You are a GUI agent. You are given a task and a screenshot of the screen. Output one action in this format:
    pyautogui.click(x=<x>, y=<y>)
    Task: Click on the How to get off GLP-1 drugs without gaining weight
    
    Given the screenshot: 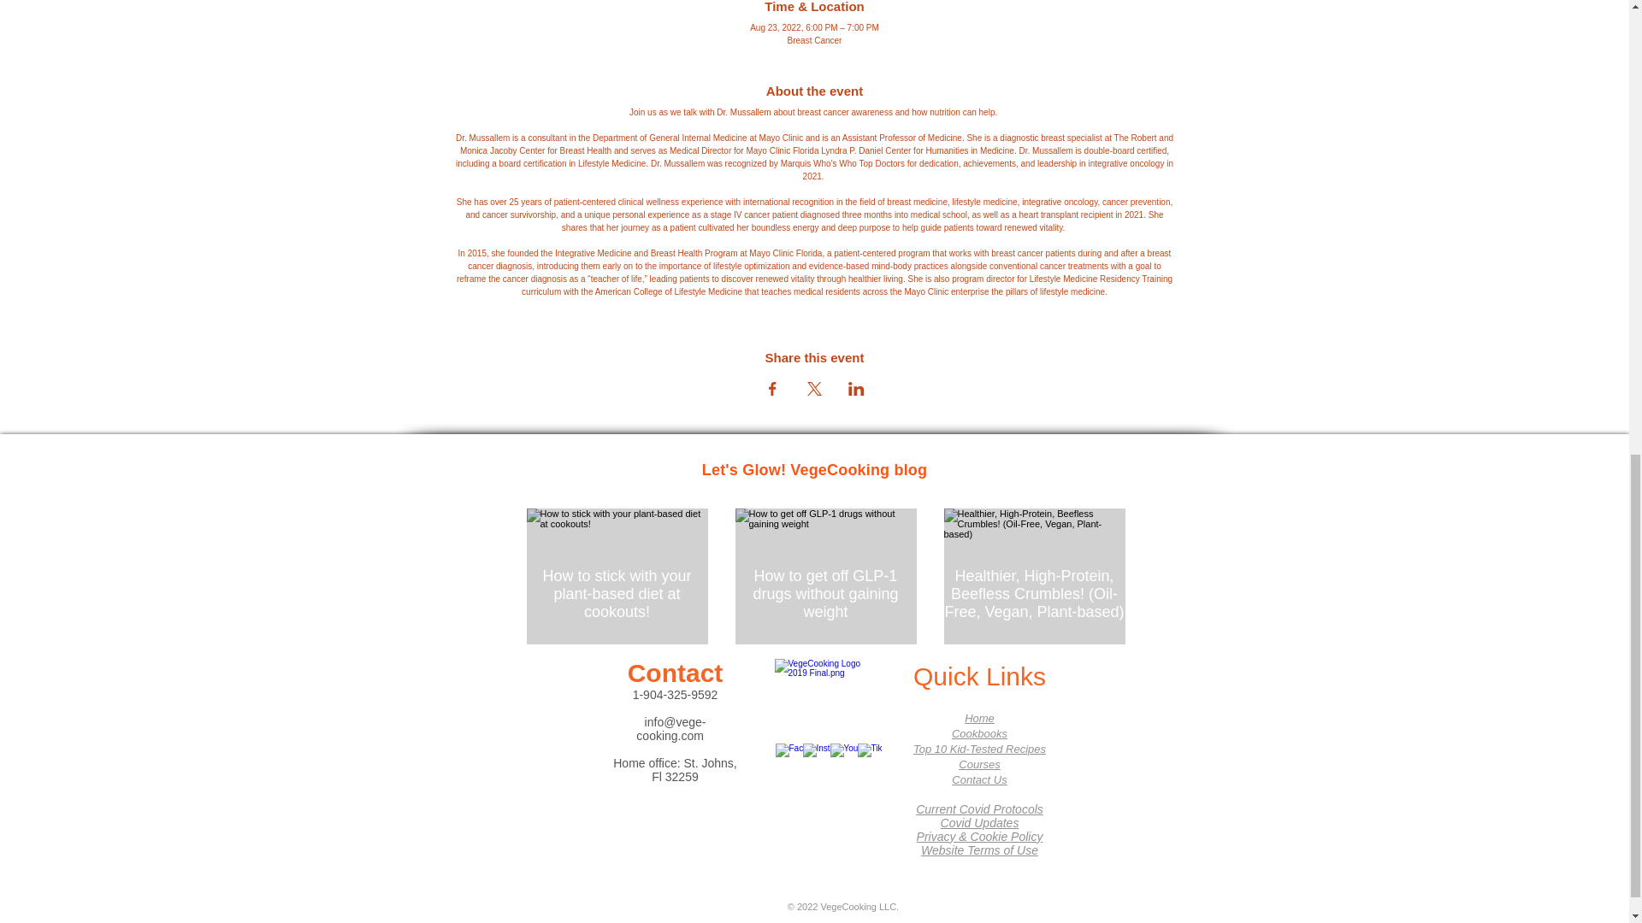 What is the action you would take?
    pyautogui.click(x=826, y=593)
    